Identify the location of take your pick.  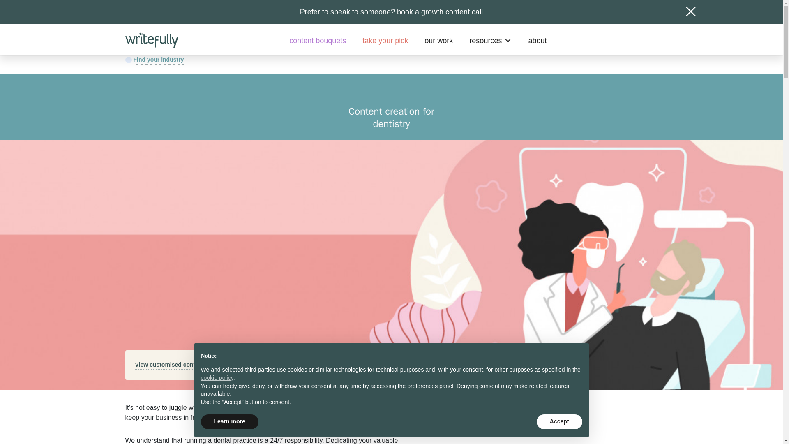
(385, 40).